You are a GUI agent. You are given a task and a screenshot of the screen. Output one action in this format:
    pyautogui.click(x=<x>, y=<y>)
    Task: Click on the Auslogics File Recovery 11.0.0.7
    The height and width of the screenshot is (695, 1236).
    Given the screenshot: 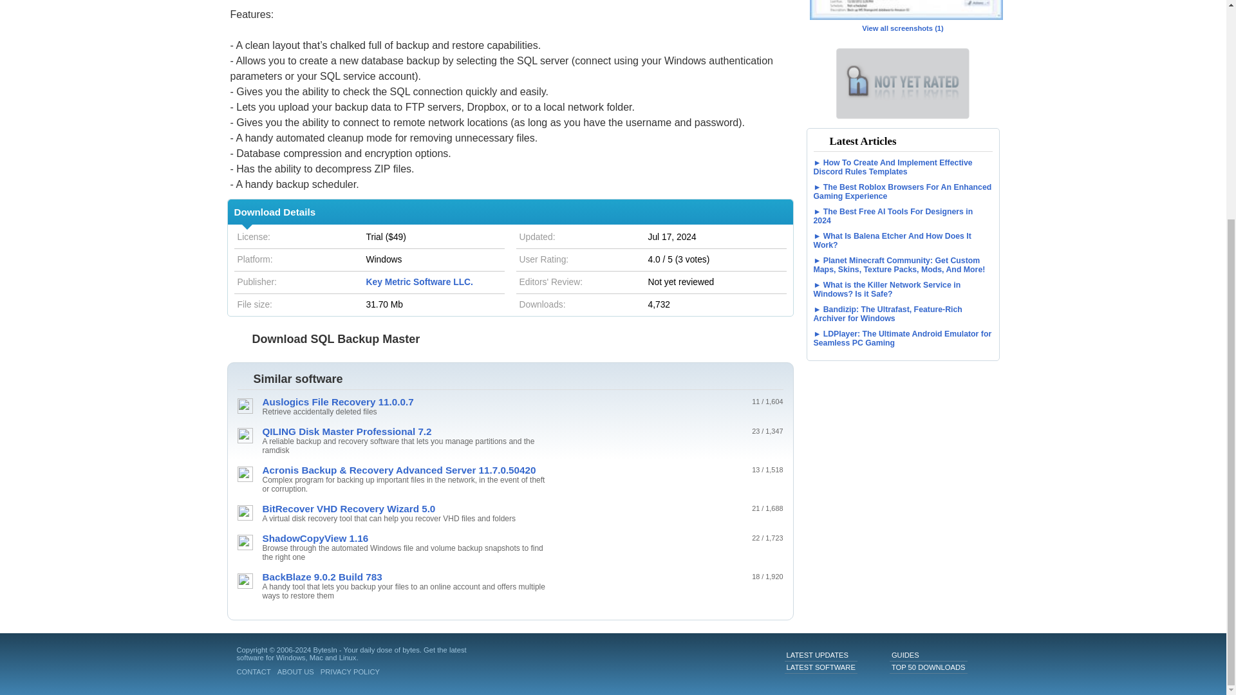 What is the action you would take?
    pyautogui.click(x=404, y=402)
    